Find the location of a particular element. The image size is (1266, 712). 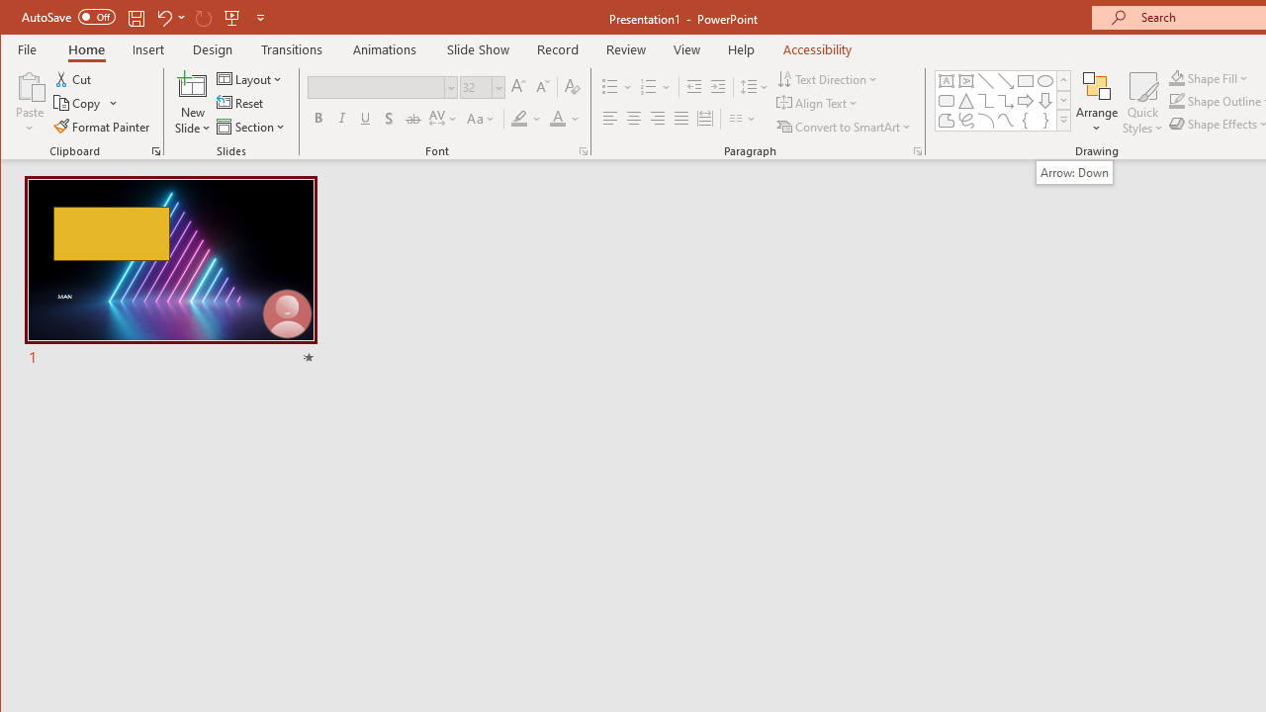

Format Painter is located at coordinates (103, 127).